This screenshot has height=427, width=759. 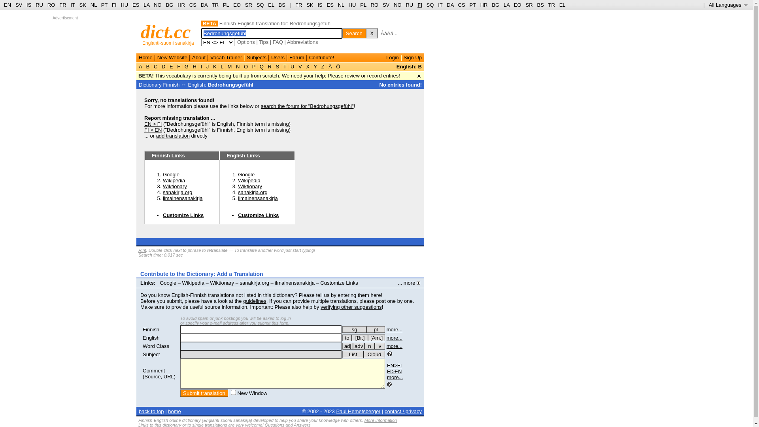 What do you see at coordinates (430, 5) in the screenshot?
I see `SQ` at bounding box center [430, 5].